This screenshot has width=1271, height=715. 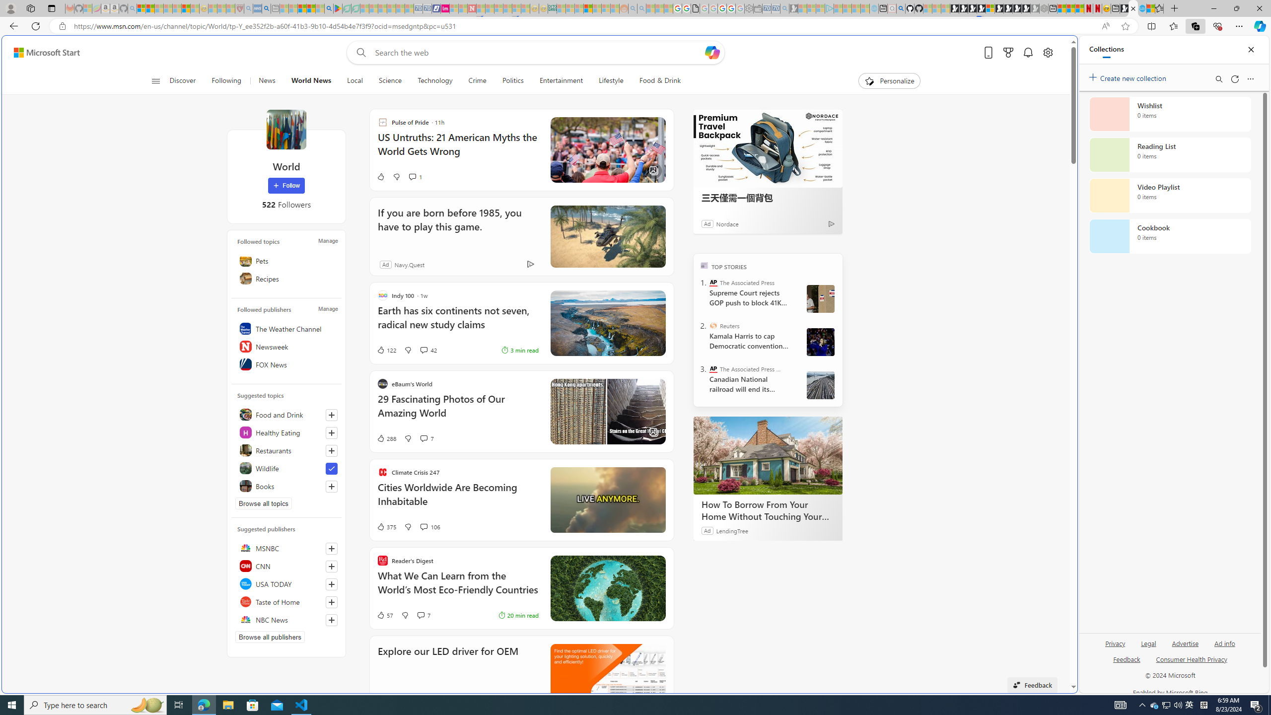 I want to click on Food and Drink, so click(x=286, y=414).